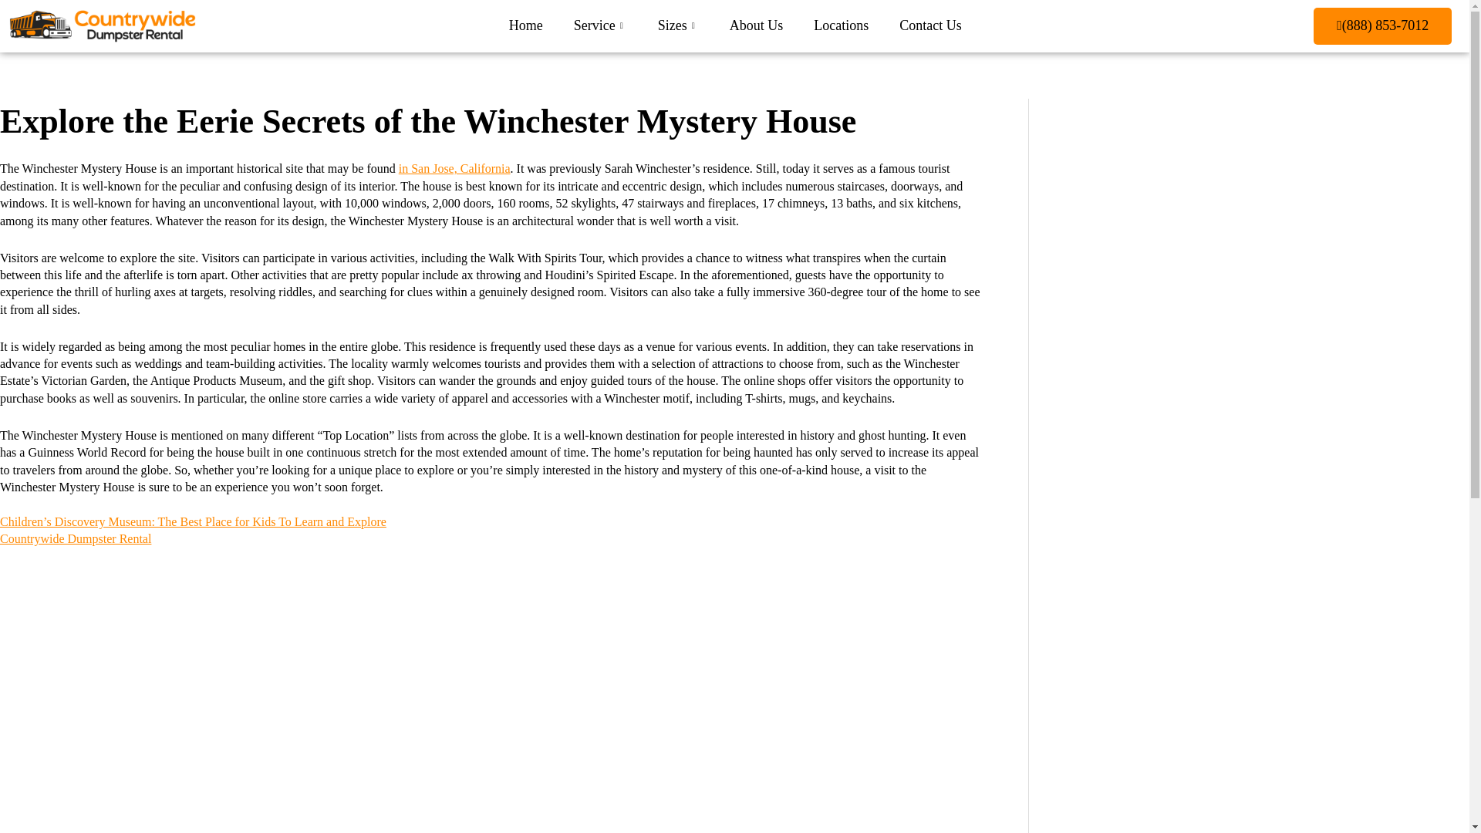 The image size is (1481, 833). What do you see at coordinates (525, 26) in the screenshot?
I see `Home` at bounding box center [525, 26].